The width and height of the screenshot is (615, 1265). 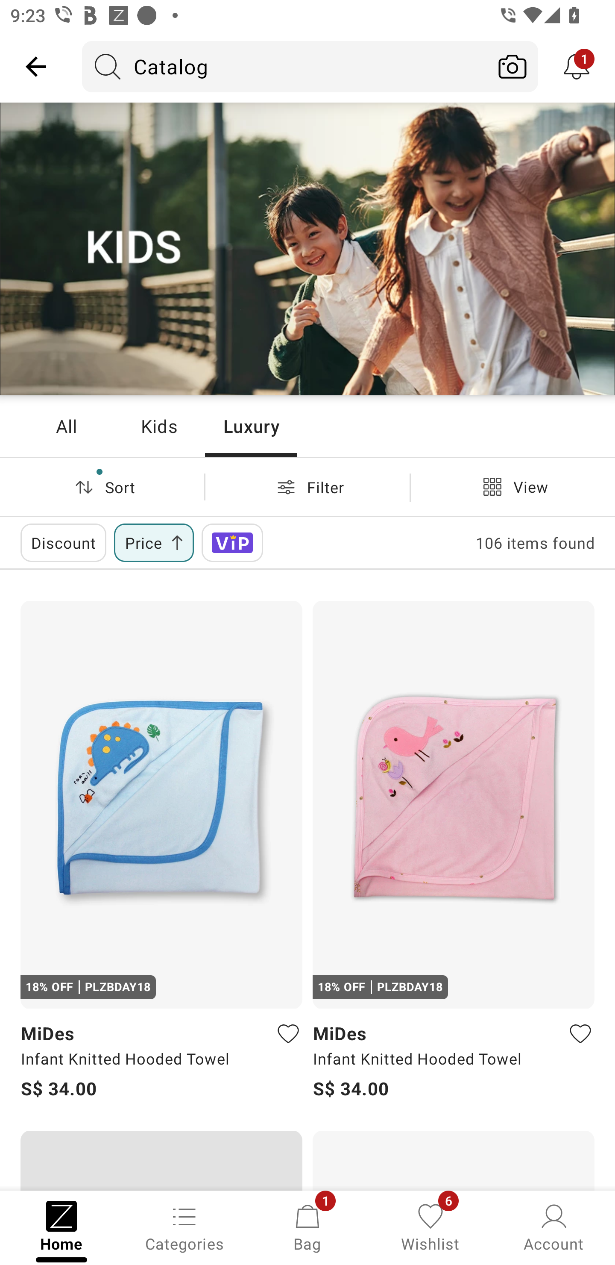 I want to click on View, so click(x=512, y=487).